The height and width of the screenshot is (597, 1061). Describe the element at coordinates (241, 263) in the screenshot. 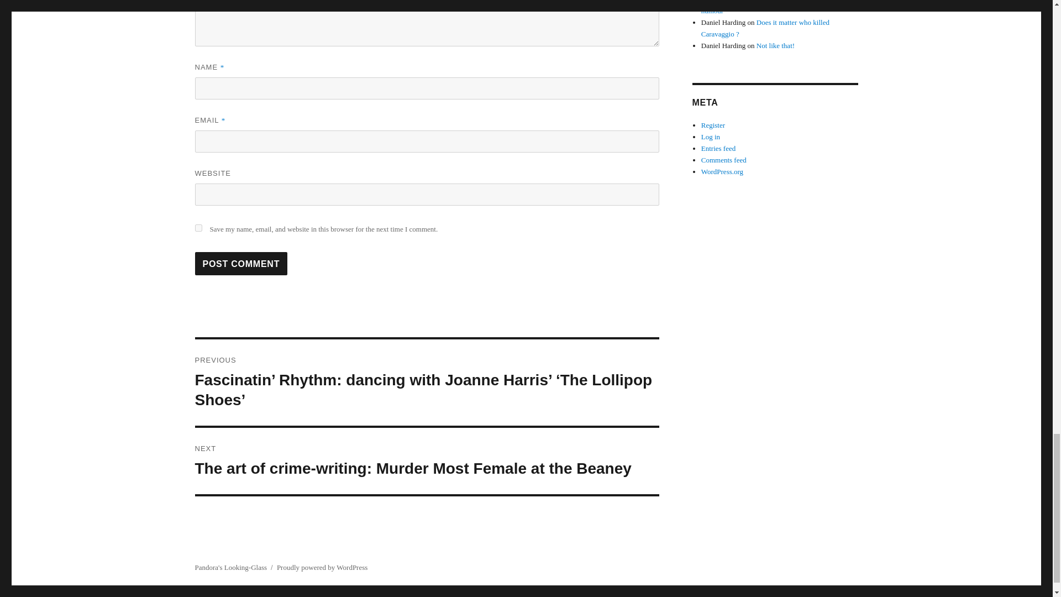

I see `Post Comment` at that location.